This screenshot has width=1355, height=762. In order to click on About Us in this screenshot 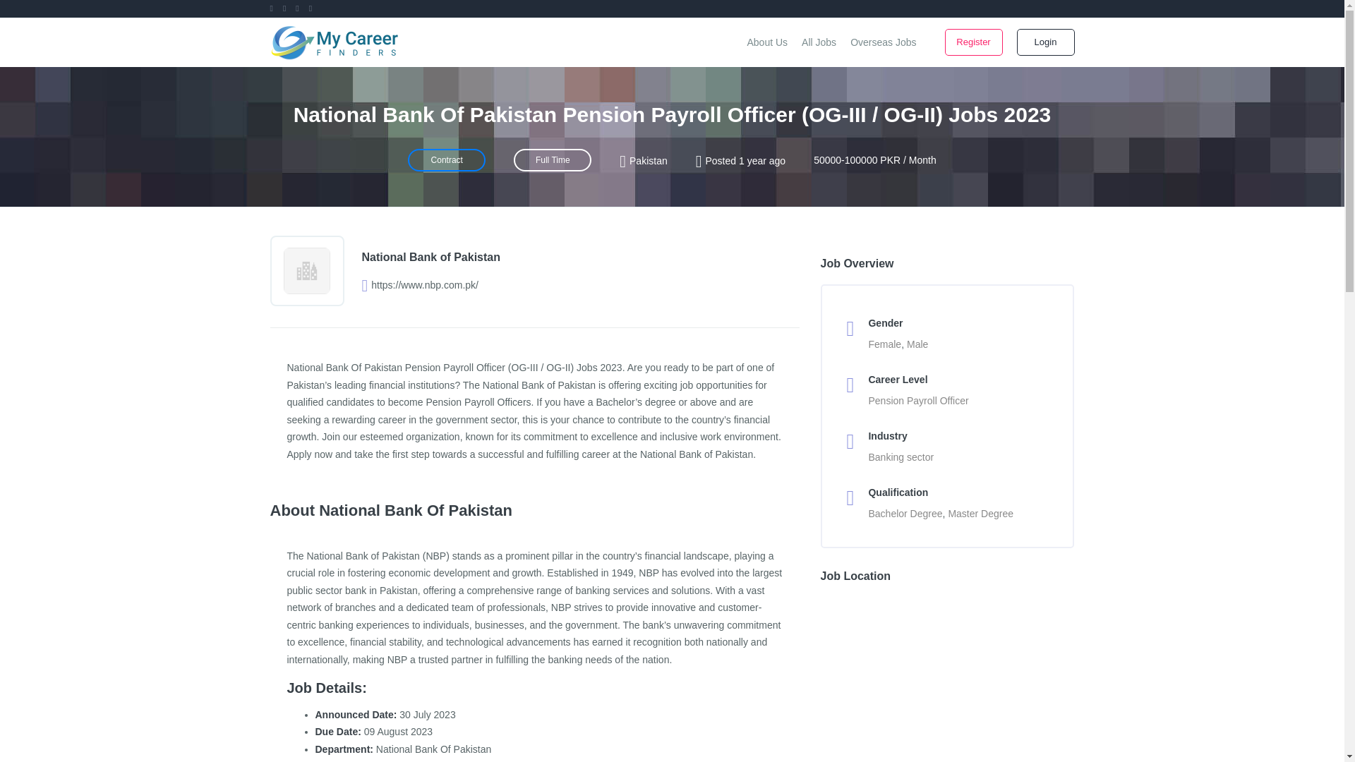, I will do `click(766, 42)`.